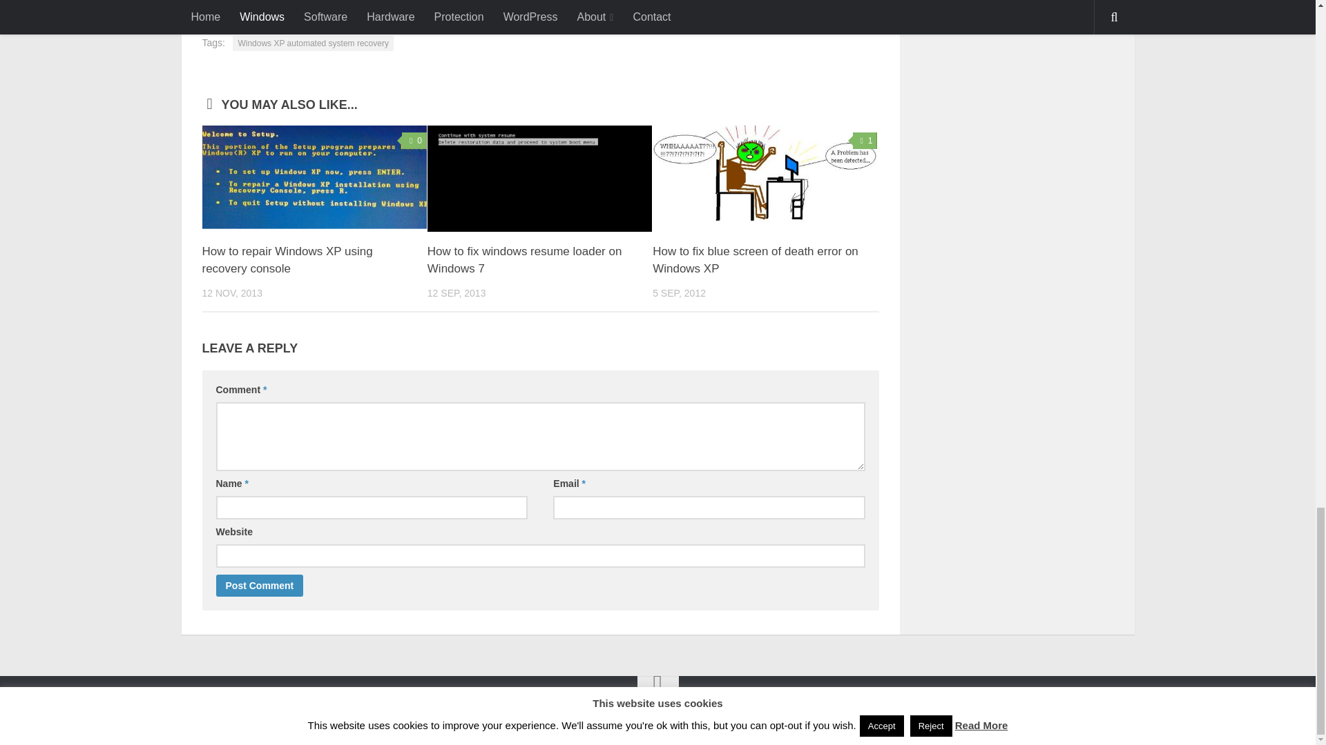 The height and width of the screenshot is (745, 1326). Describe the element at coordinates (287, 260) in the screenshot. I see `How to repair Windows XP using recovery console` at that location.